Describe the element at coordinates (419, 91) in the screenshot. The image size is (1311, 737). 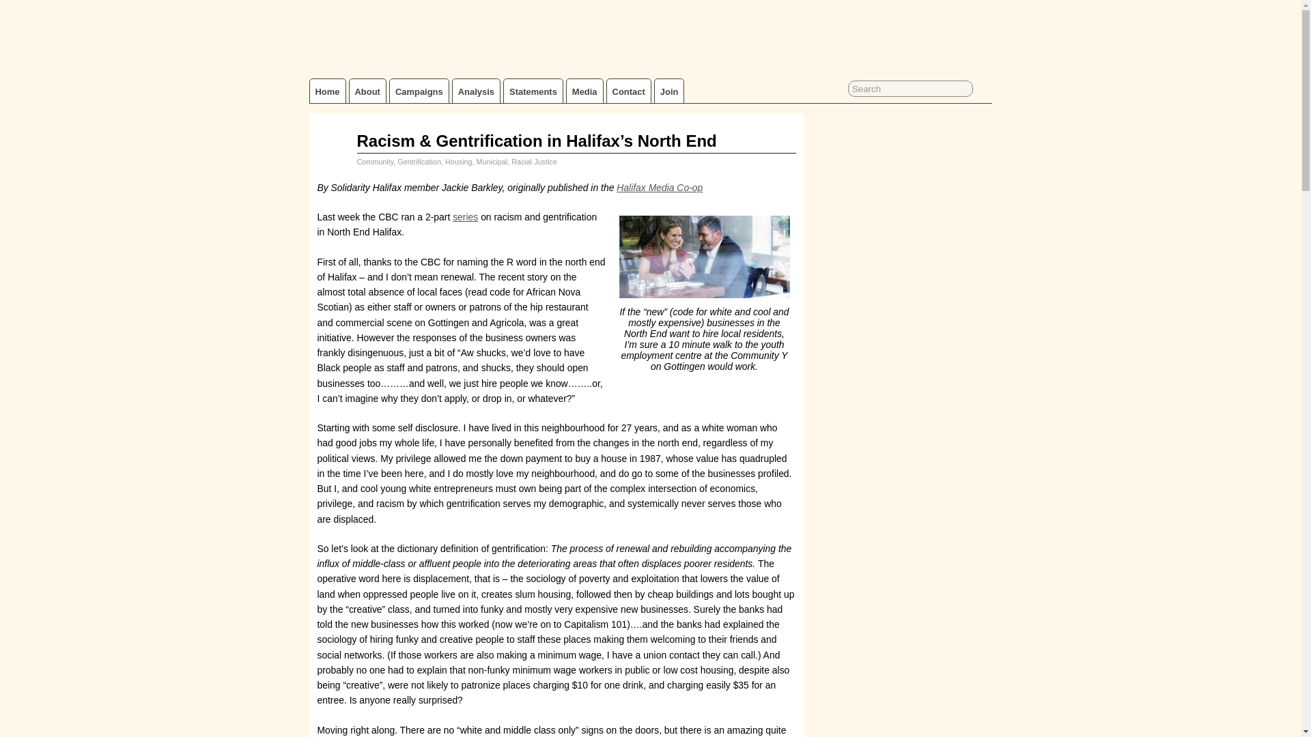
I see `Campaigns` at that location.